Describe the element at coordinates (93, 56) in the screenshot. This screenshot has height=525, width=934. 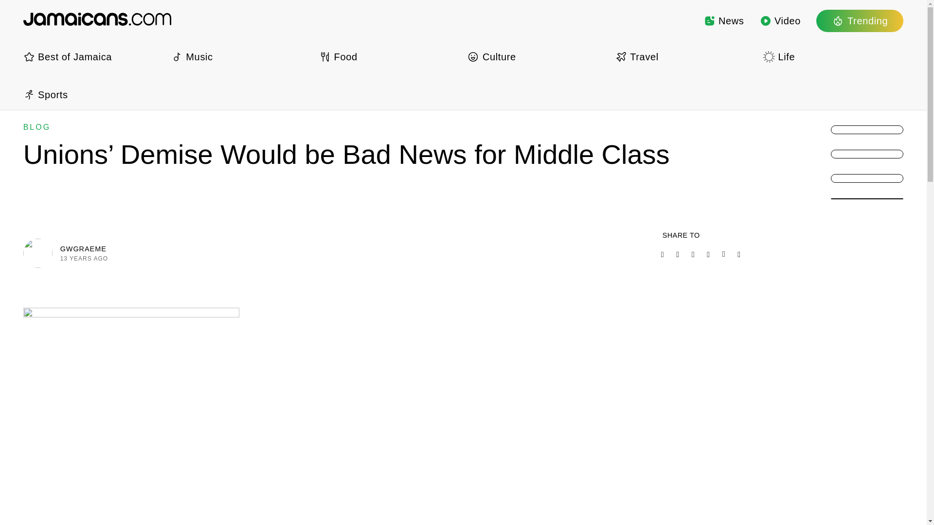
I see `Best of Jamaica` at that location.